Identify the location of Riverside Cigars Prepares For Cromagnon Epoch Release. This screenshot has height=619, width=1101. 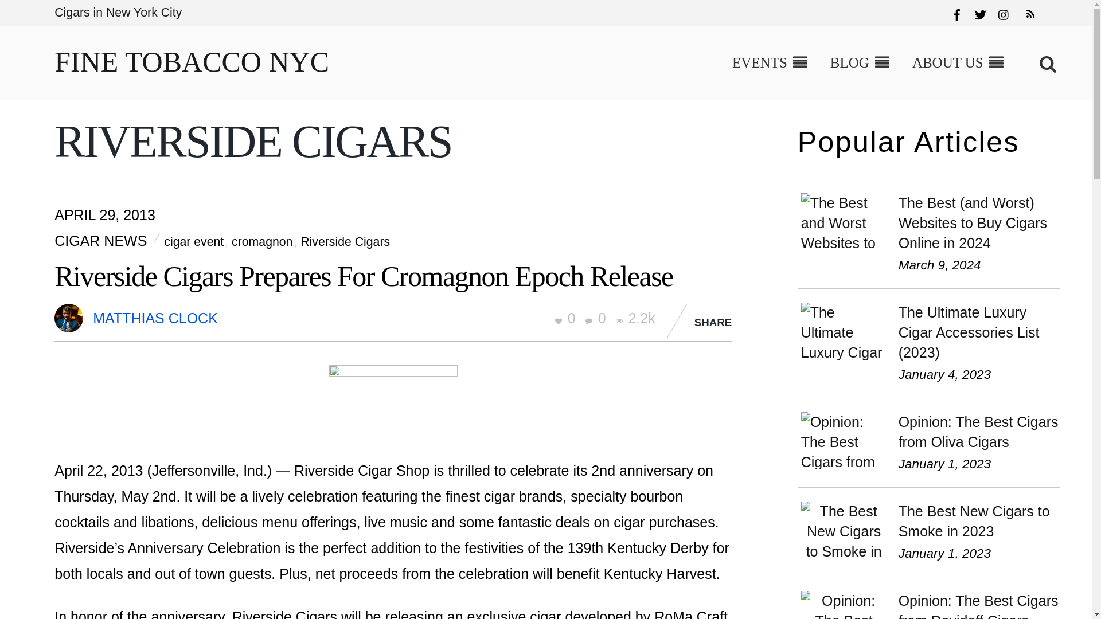
(364, 276).